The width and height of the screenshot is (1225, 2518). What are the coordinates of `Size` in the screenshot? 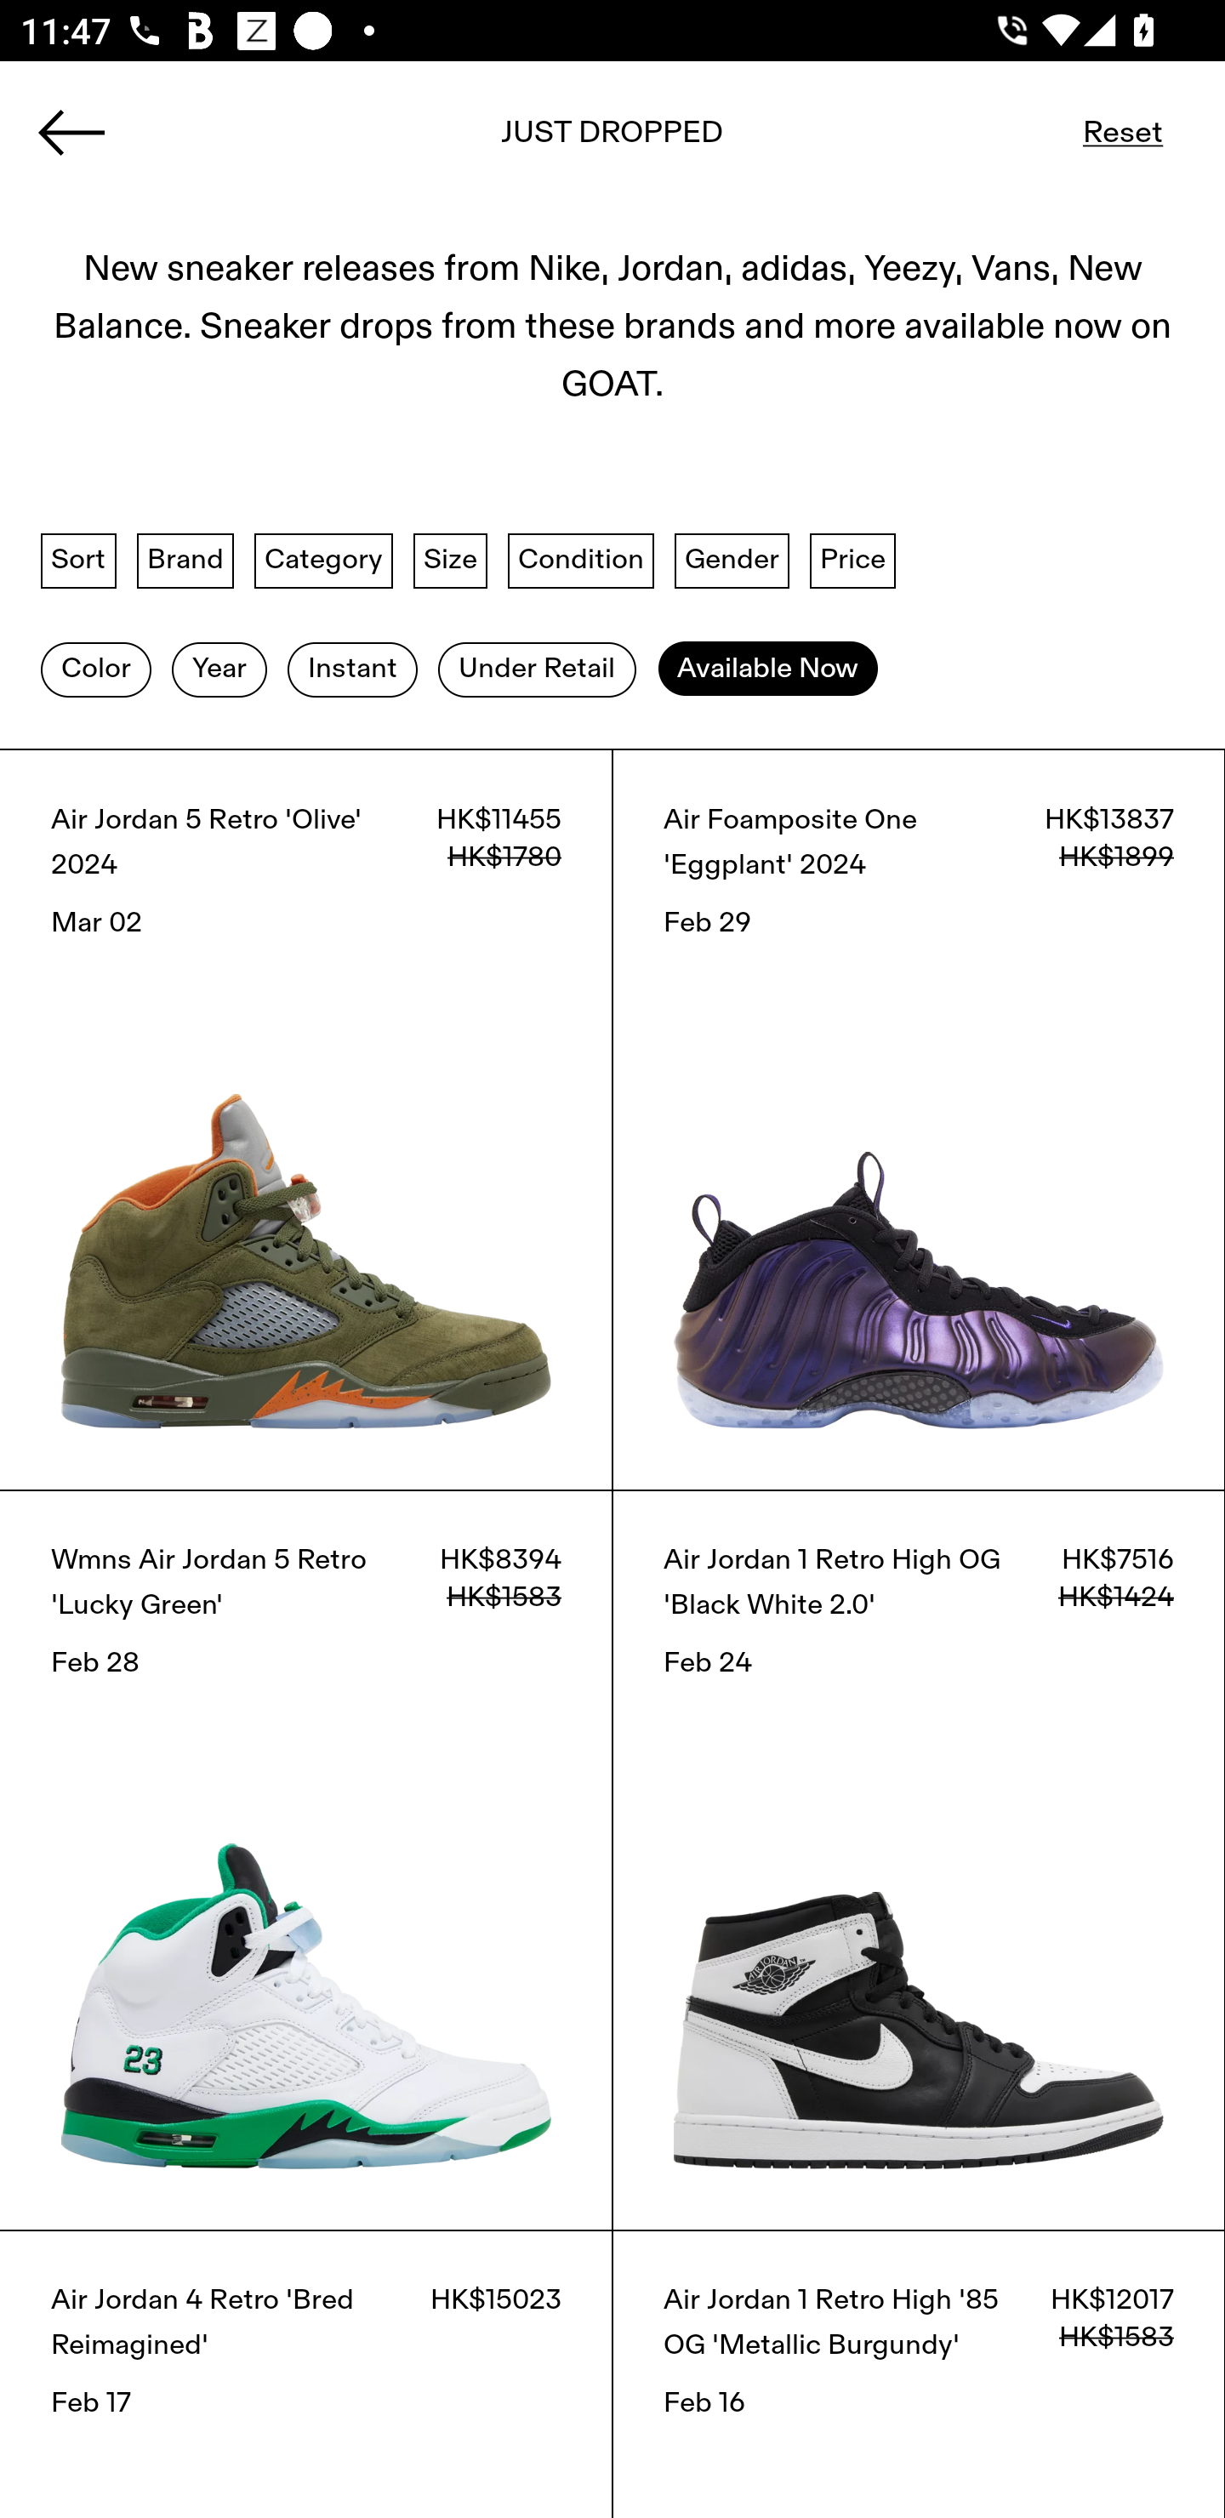 It's located at (451, 560).